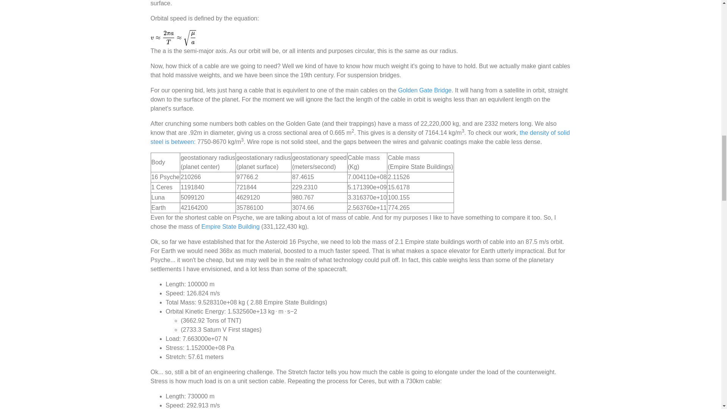 This screenshot has height=409, width=727. Describe the element at coordinates (360, 137) in the screenshot. I see `the density of solid steel is between` at that location.